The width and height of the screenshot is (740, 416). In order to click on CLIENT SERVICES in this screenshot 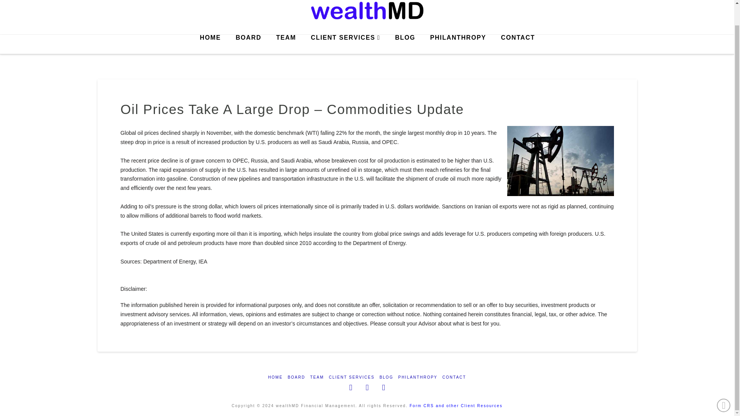, I will do `click(351, 377)`.